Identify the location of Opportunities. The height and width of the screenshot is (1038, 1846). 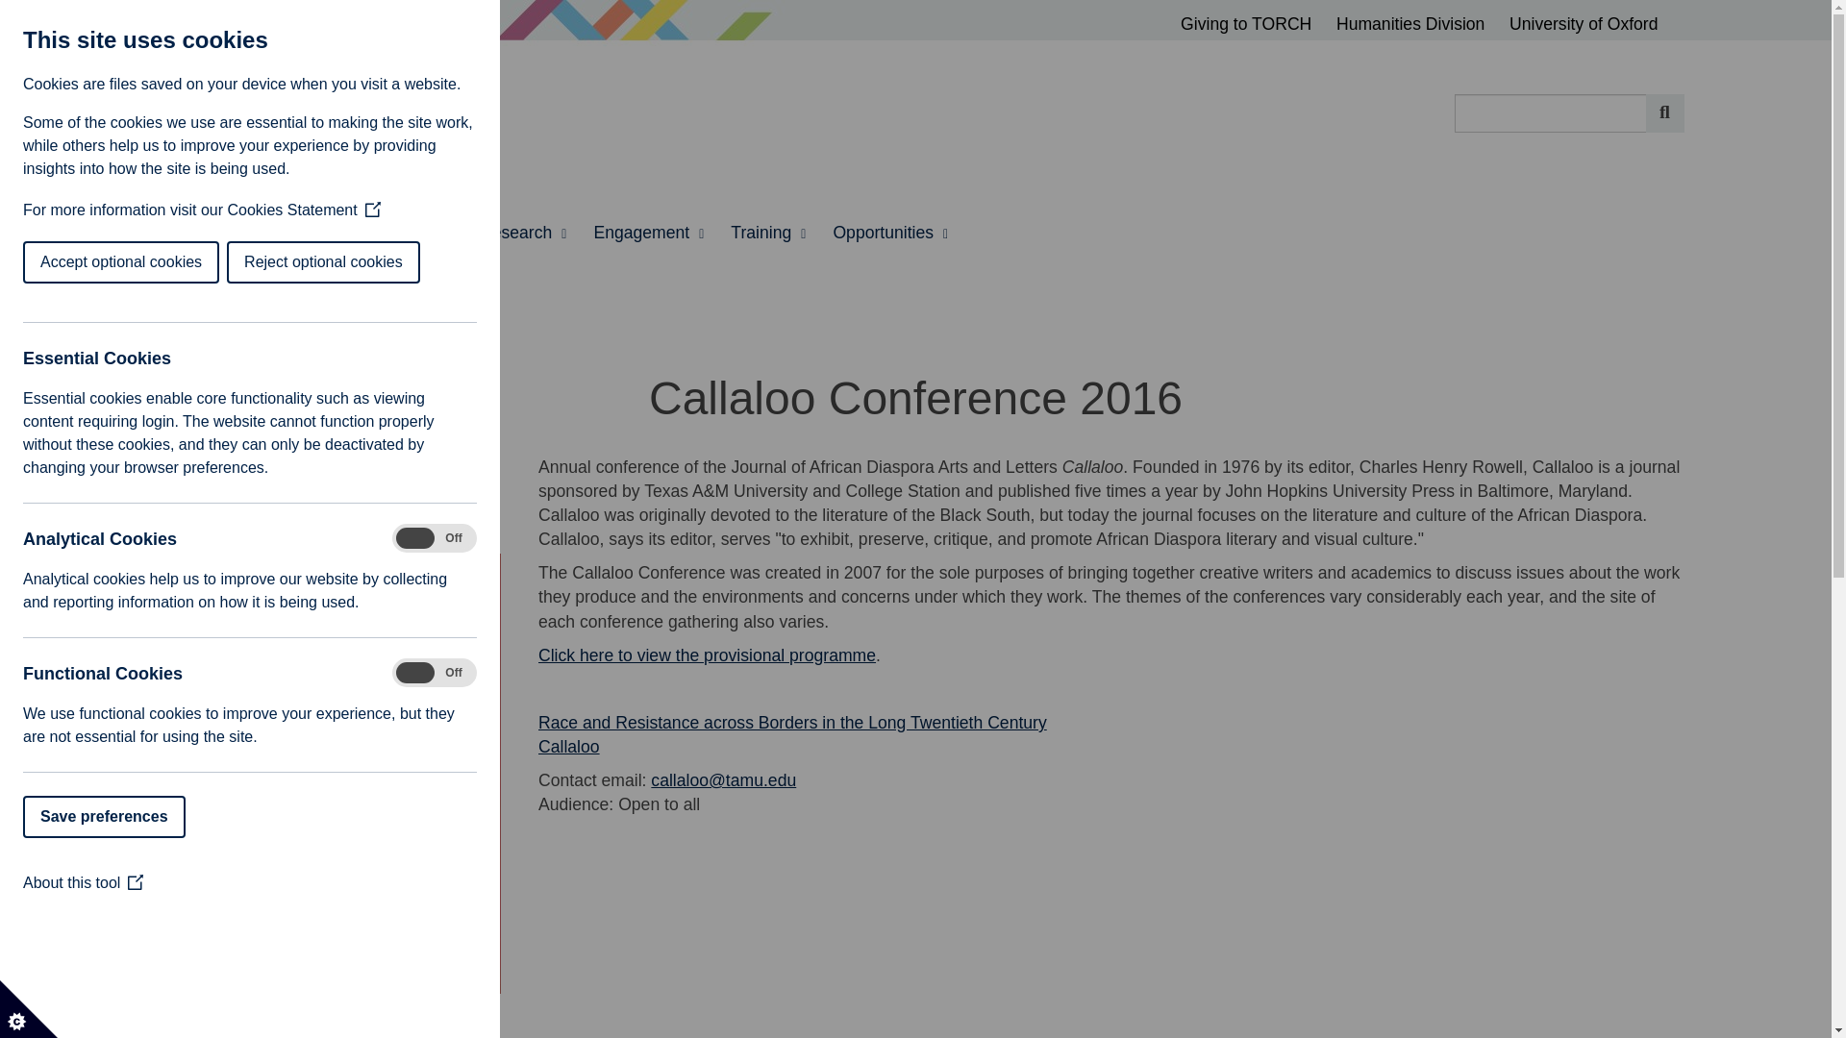
(890, 233).